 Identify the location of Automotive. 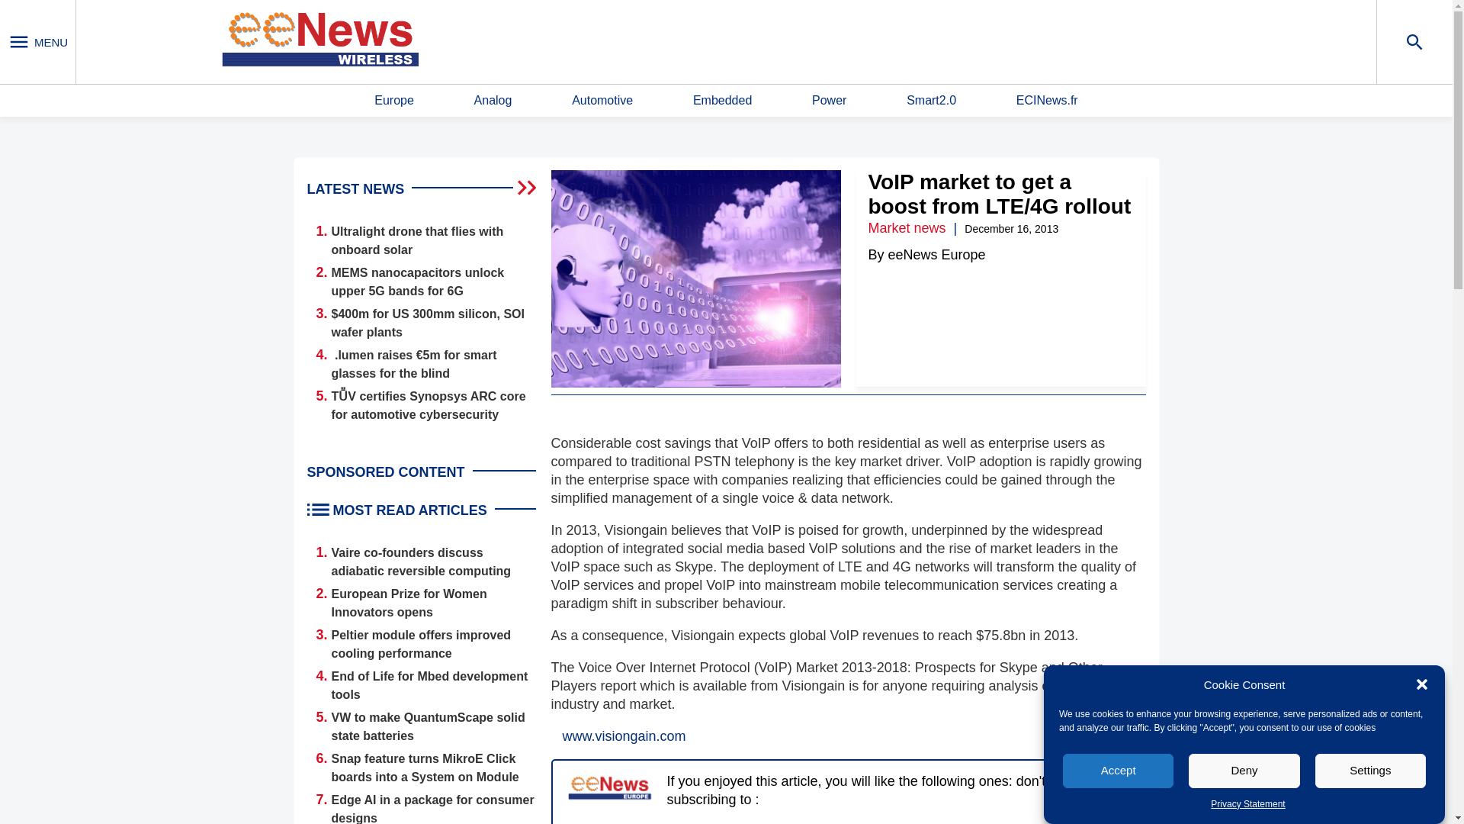
(602, 101).